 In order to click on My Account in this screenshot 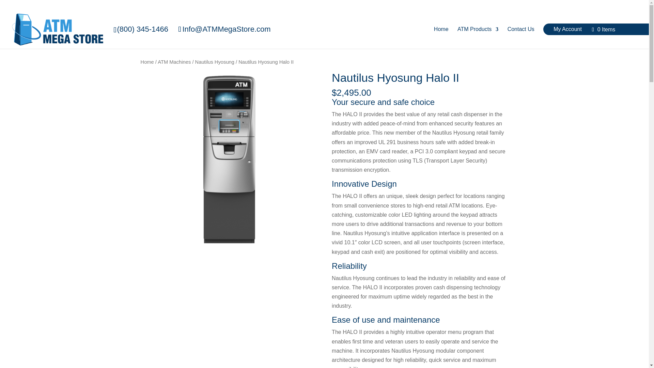, I will do `click(567, 29)`.